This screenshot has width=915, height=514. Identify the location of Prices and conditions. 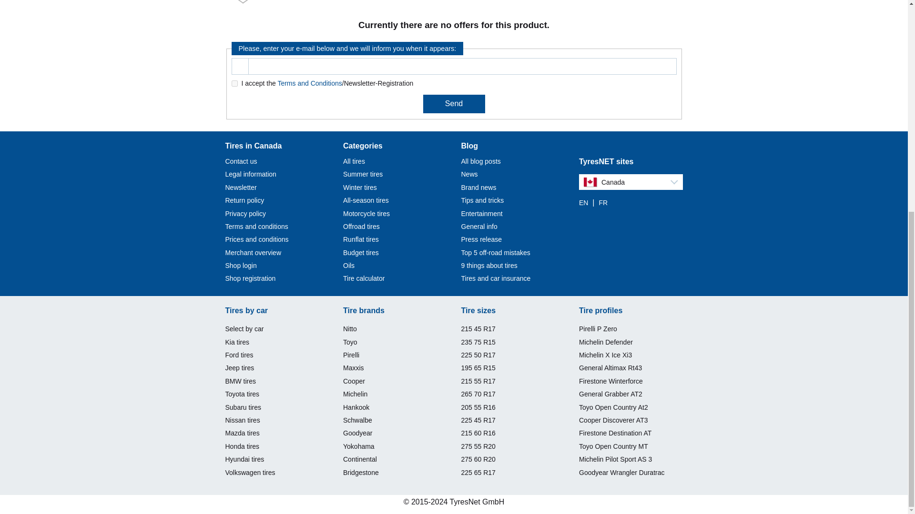
(256, 239).